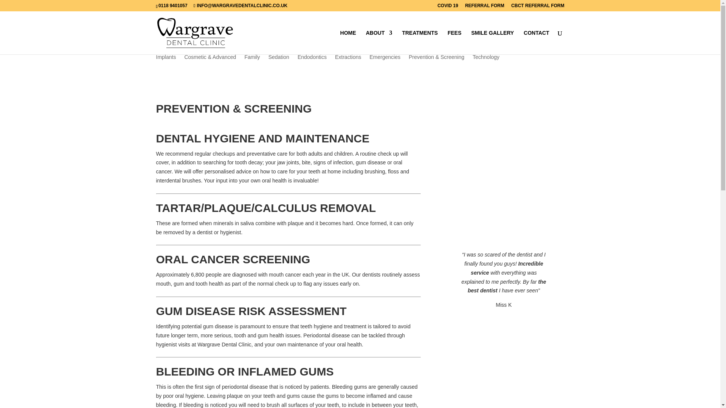 This screenshot has width=726, height=408. Describe the element at coordinates (166, 62) in the screenshot. I see `Implants` at that location.